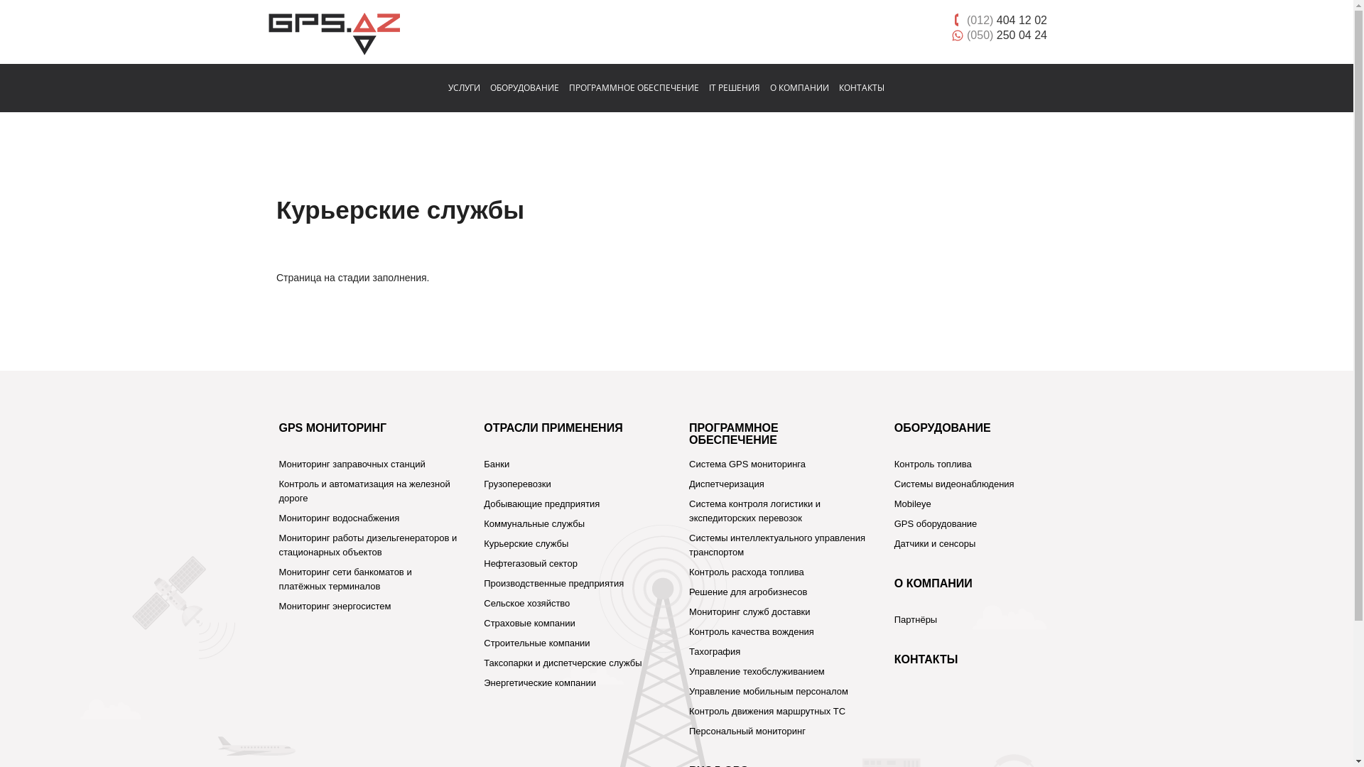  What do you see at coordinates (1007, 20) in the screenshot?
I see `(012) 404 12 02` at bounding box center [1007, 20].